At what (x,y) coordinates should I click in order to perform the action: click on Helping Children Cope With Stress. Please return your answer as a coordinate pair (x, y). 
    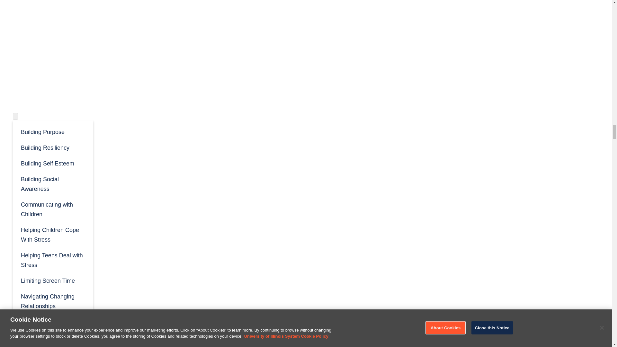
    Looking at the image, I should click on (53, 234).